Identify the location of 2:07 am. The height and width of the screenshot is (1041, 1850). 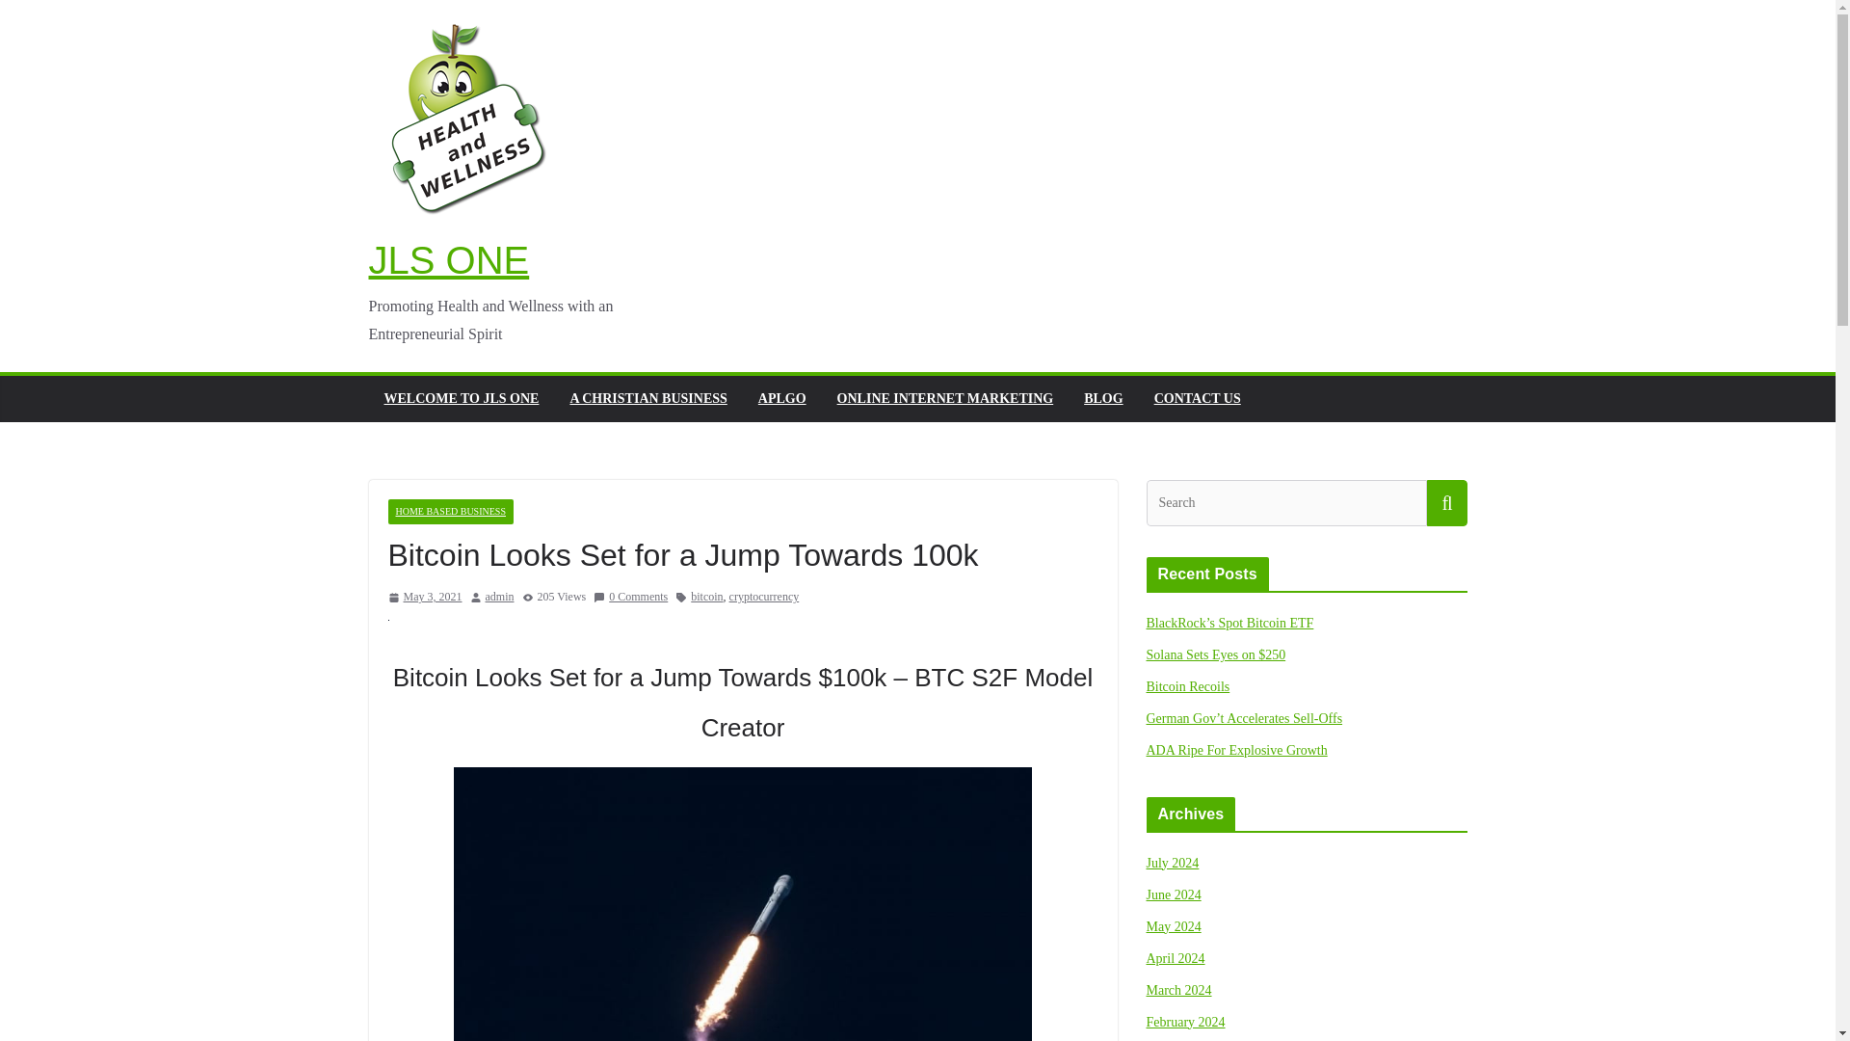
(424, 598).